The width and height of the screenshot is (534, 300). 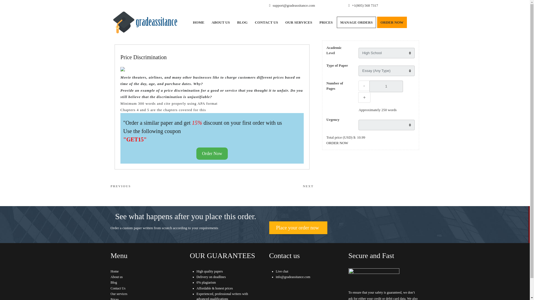 I want to click on BLOG, so click(x=266, y=22).